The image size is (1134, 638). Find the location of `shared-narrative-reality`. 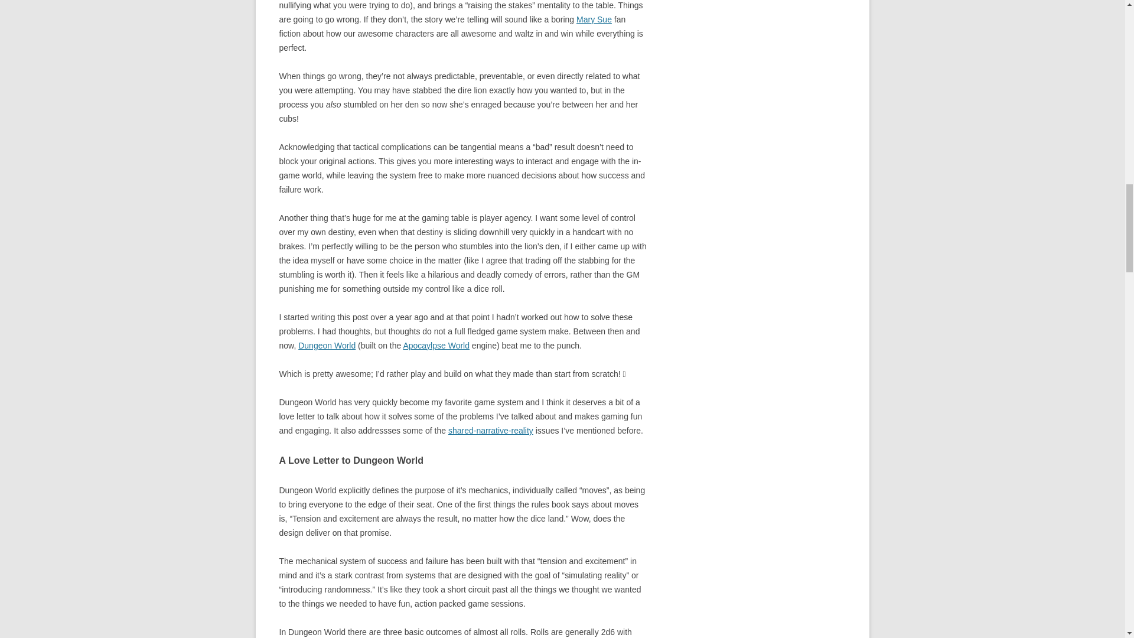

shared-narrative-reality is located at coordinates (490, 430).